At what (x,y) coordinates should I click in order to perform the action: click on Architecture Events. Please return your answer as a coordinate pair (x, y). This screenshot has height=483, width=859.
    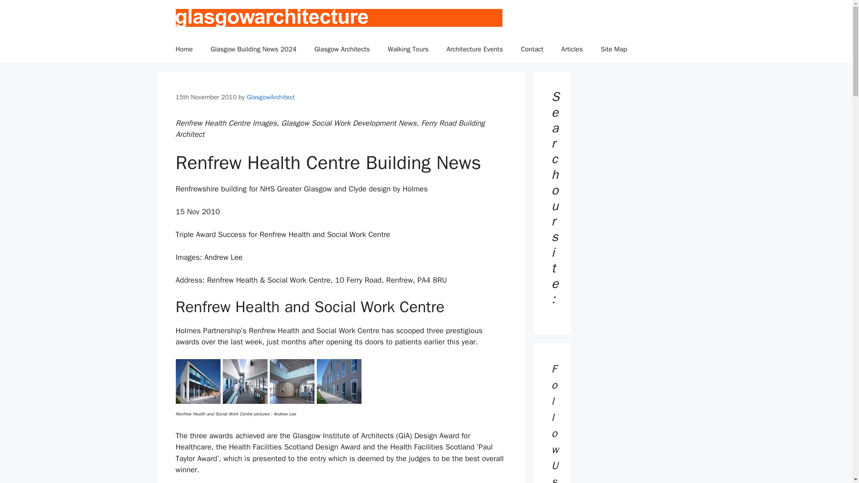
    Looking at the image, I should click on (474, 49).